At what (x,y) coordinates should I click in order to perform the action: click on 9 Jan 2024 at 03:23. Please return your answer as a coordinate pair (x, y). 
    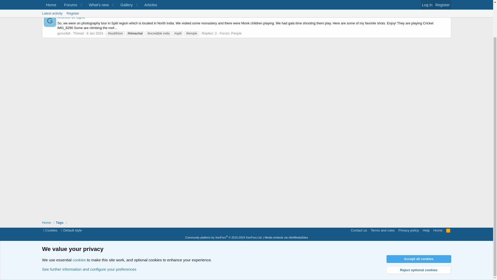
    Looking at the image, I should click on (448, 230).